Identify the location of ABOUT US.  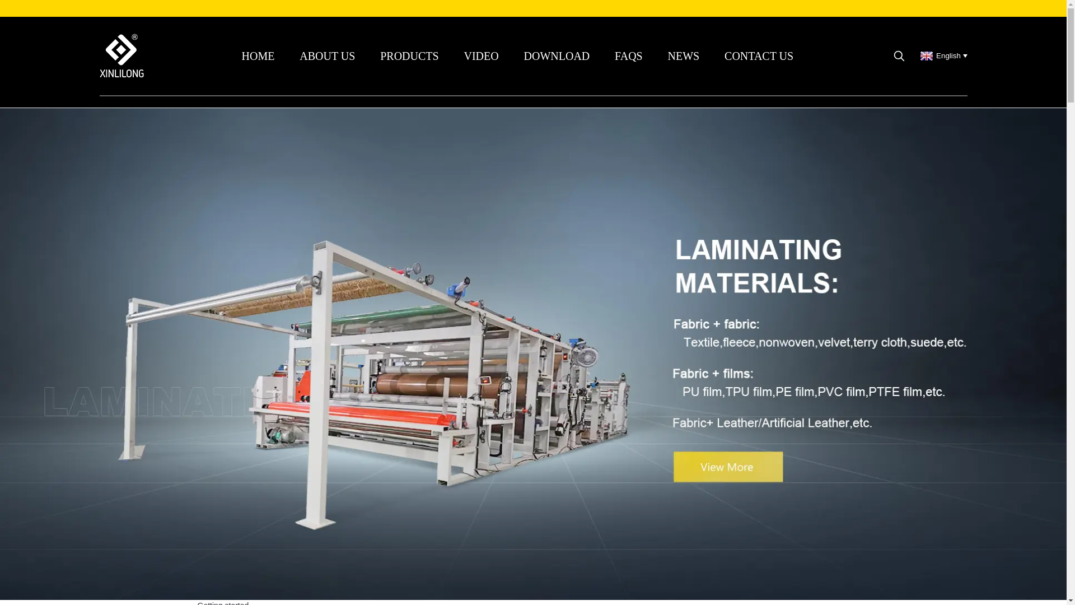
(327, 56).